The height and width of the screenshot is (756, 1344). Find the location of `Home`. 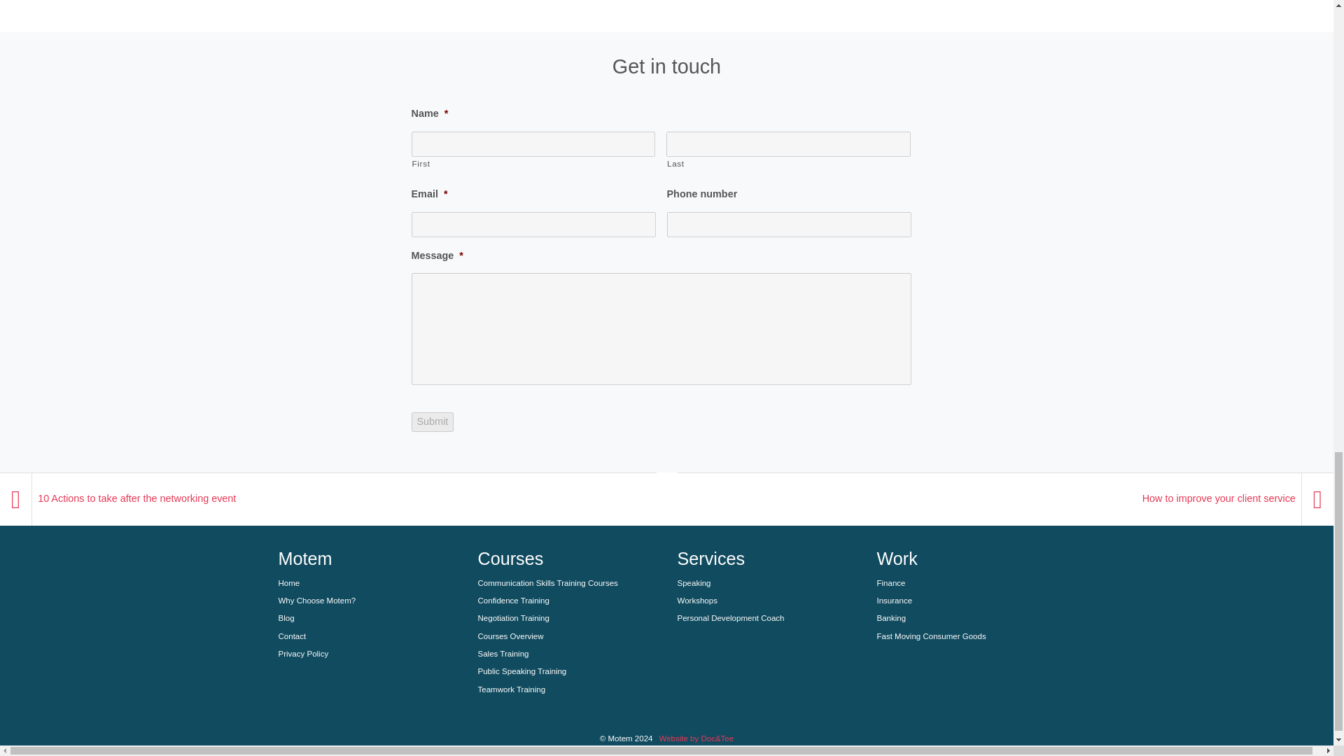

Home is located at coordinates (367, 582).